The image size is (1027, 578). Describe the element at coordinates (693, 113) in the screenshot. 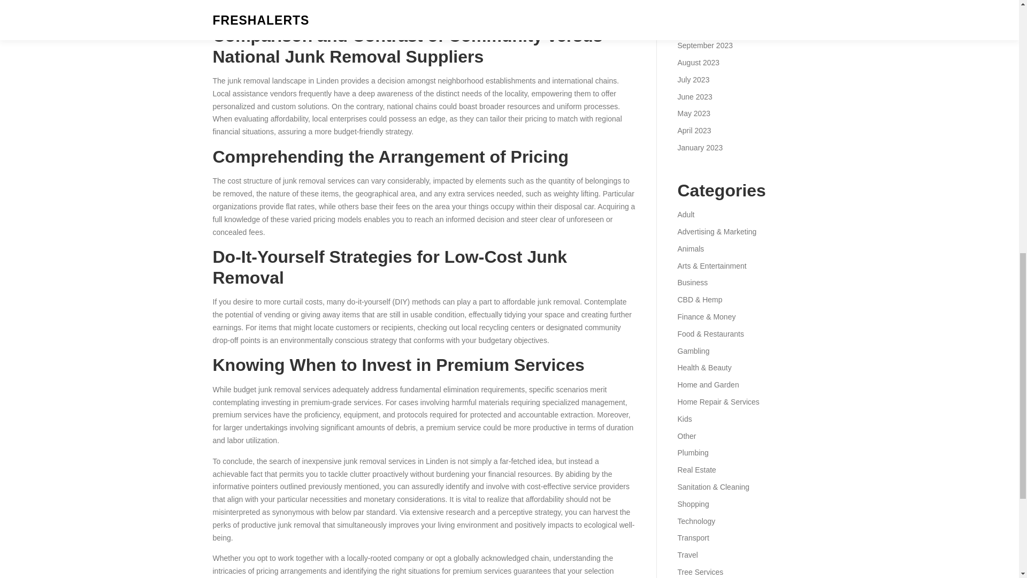

I see `May 2023` at that location.